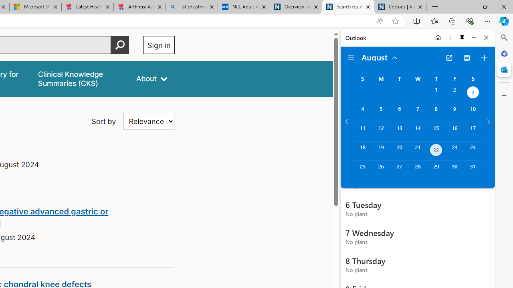  Describe the element at coordinates (473, 112) in the screenshot. I see `Saturday, August 10, 2024. ` at that location.